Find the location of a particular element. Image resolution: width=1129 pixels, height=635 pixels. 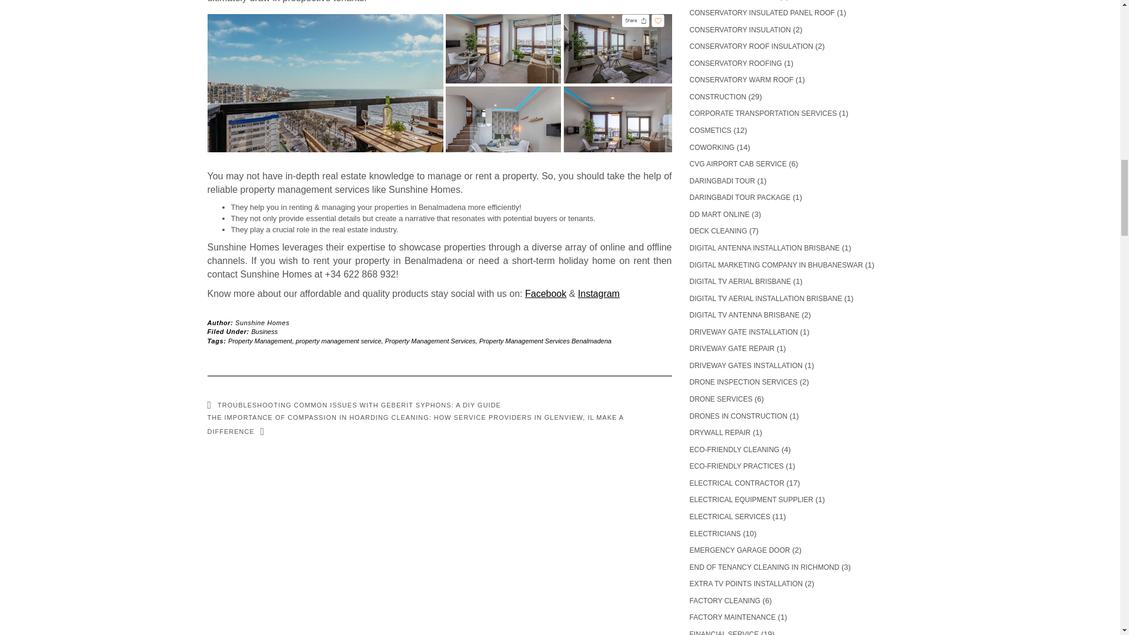

Property Management Services is located at coordinates (430, 341).